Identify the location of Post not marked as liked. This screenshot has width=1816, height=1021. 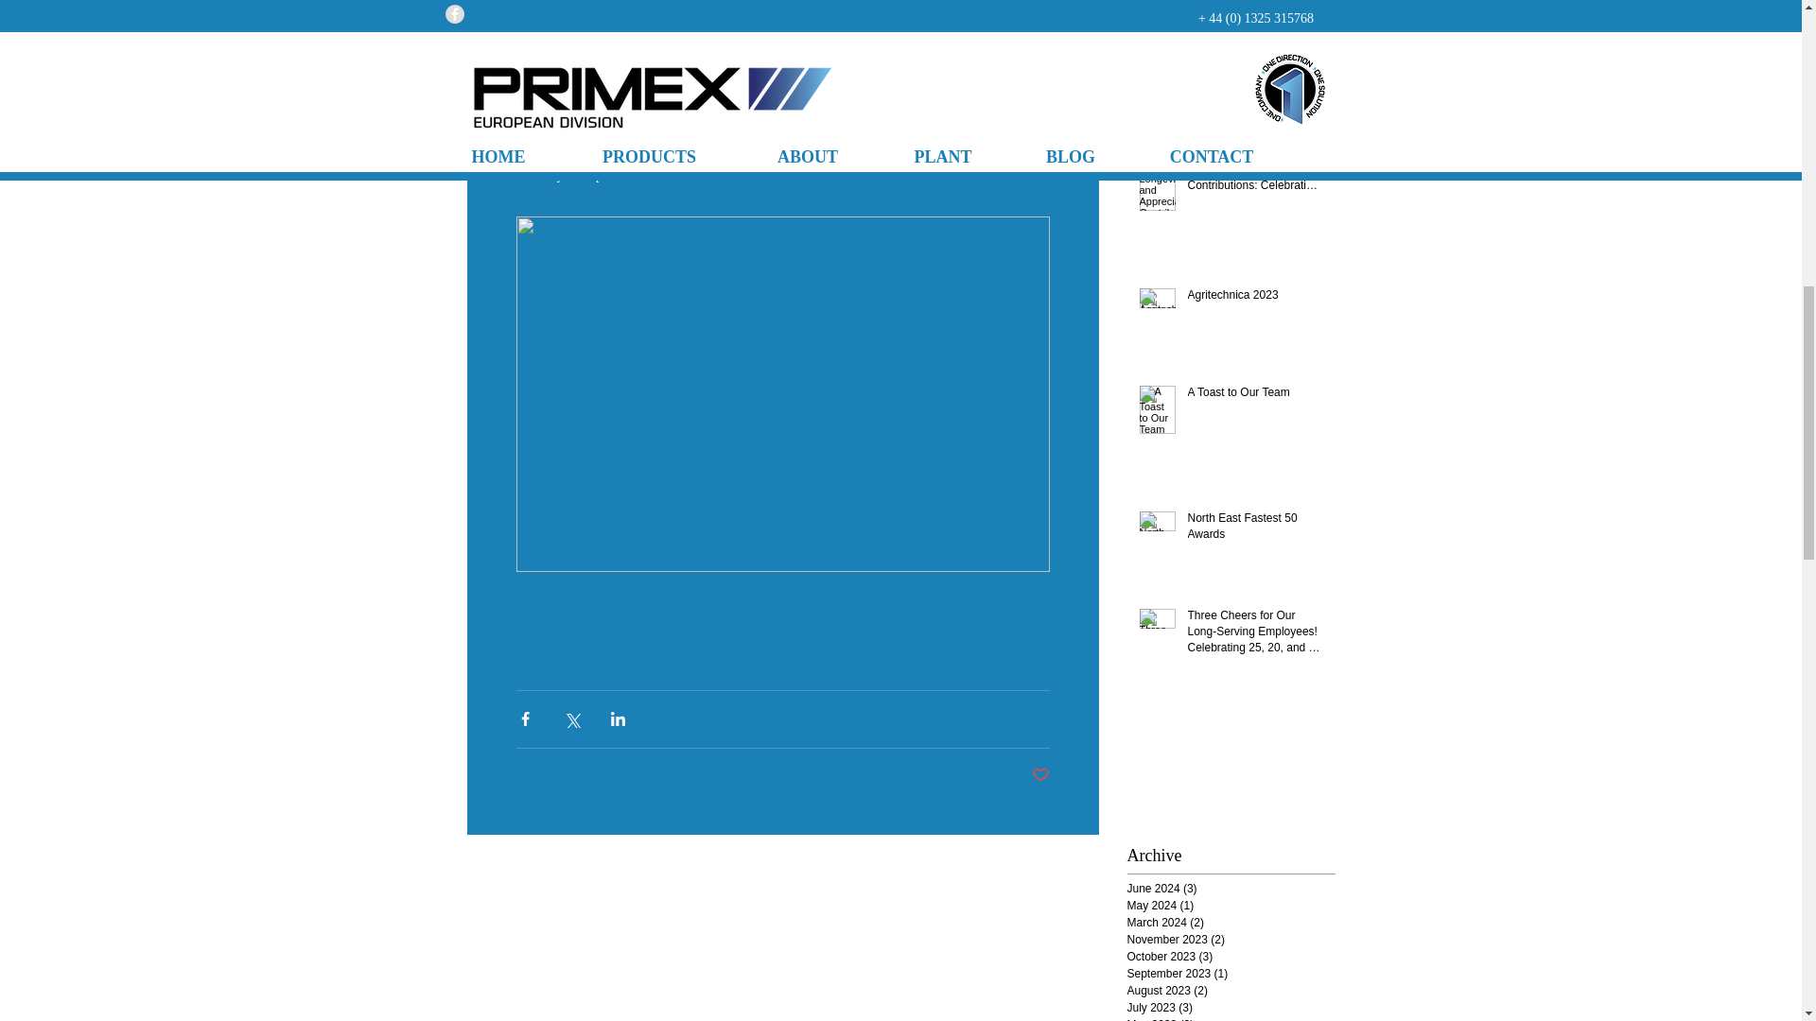
(1040, 775).